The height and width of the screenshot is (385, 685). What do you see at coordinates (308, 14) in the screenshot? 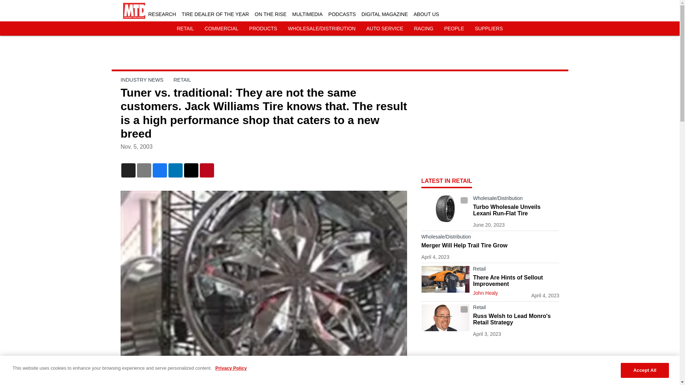
I see `MULTIMEDIA` at bounding box center [308, 14].